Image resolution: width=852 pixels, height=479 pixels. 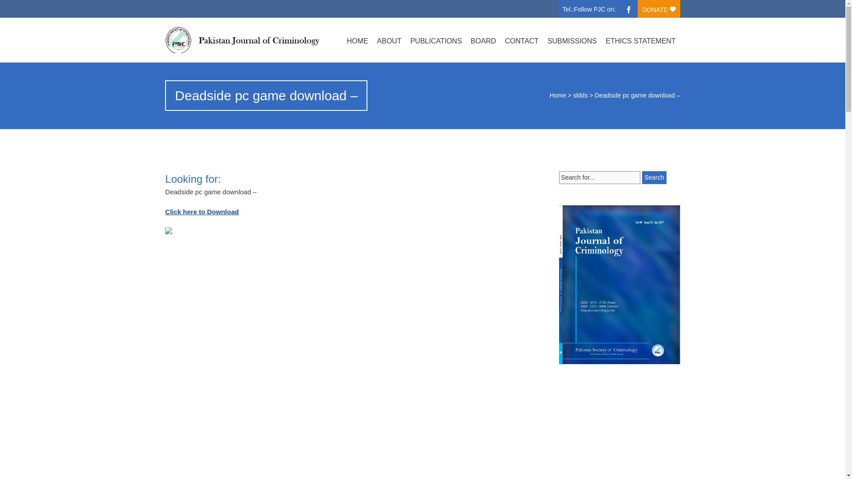 What do you see at coordinates (390, 41) in the screenshot?
I see `ABOUT` at bounding box center [390, 41].